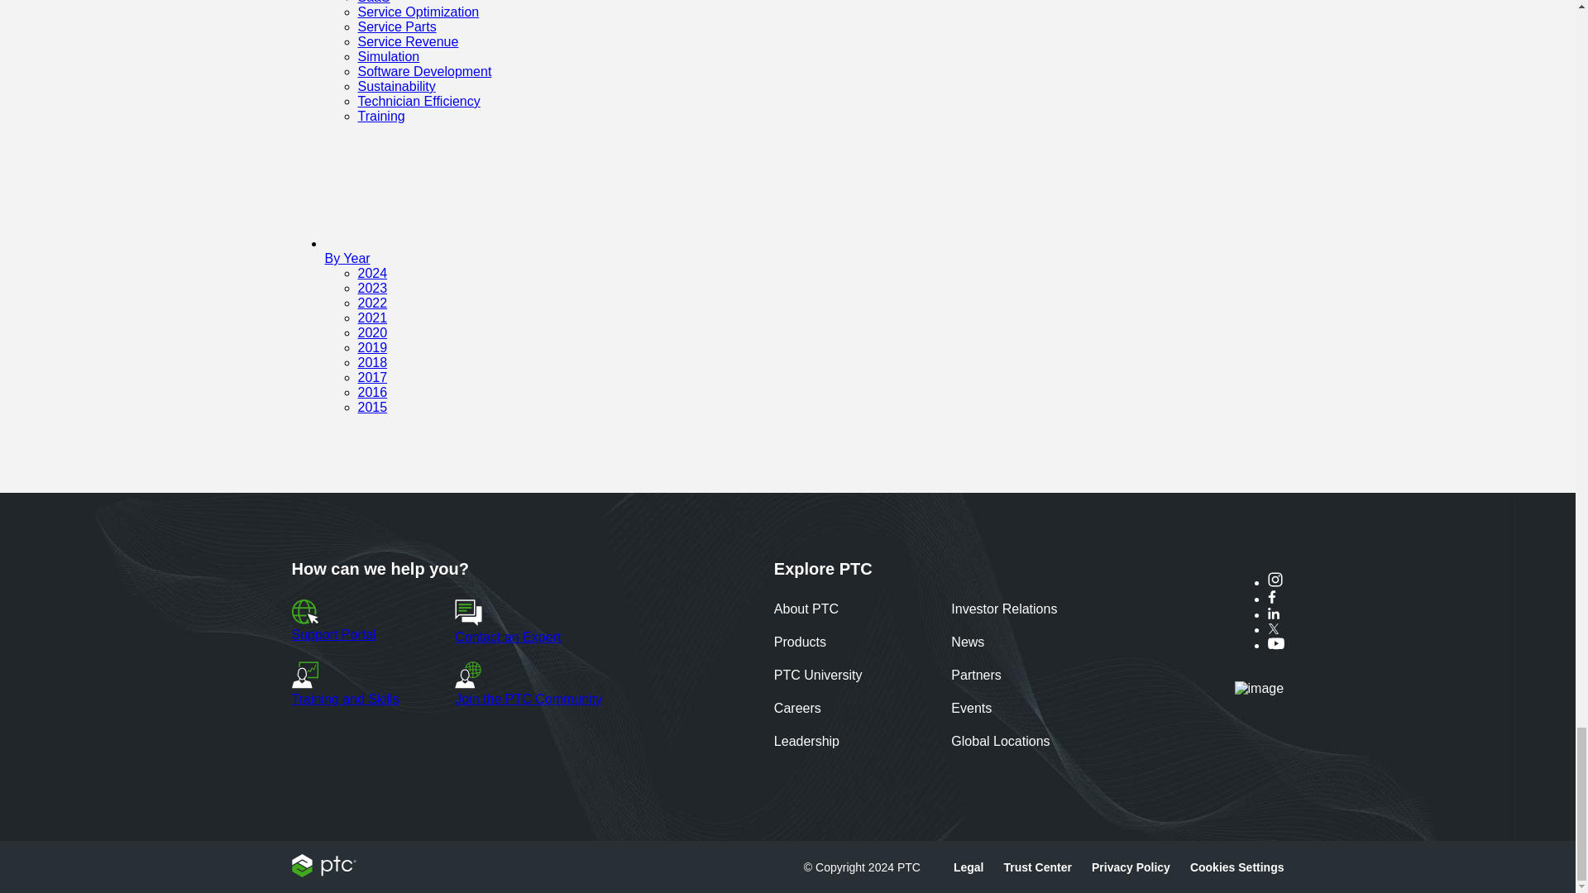 Image resolution: width=1588 pixels, height=893 pixels. I want to click on Privacy Policy, so click(1131, 867).